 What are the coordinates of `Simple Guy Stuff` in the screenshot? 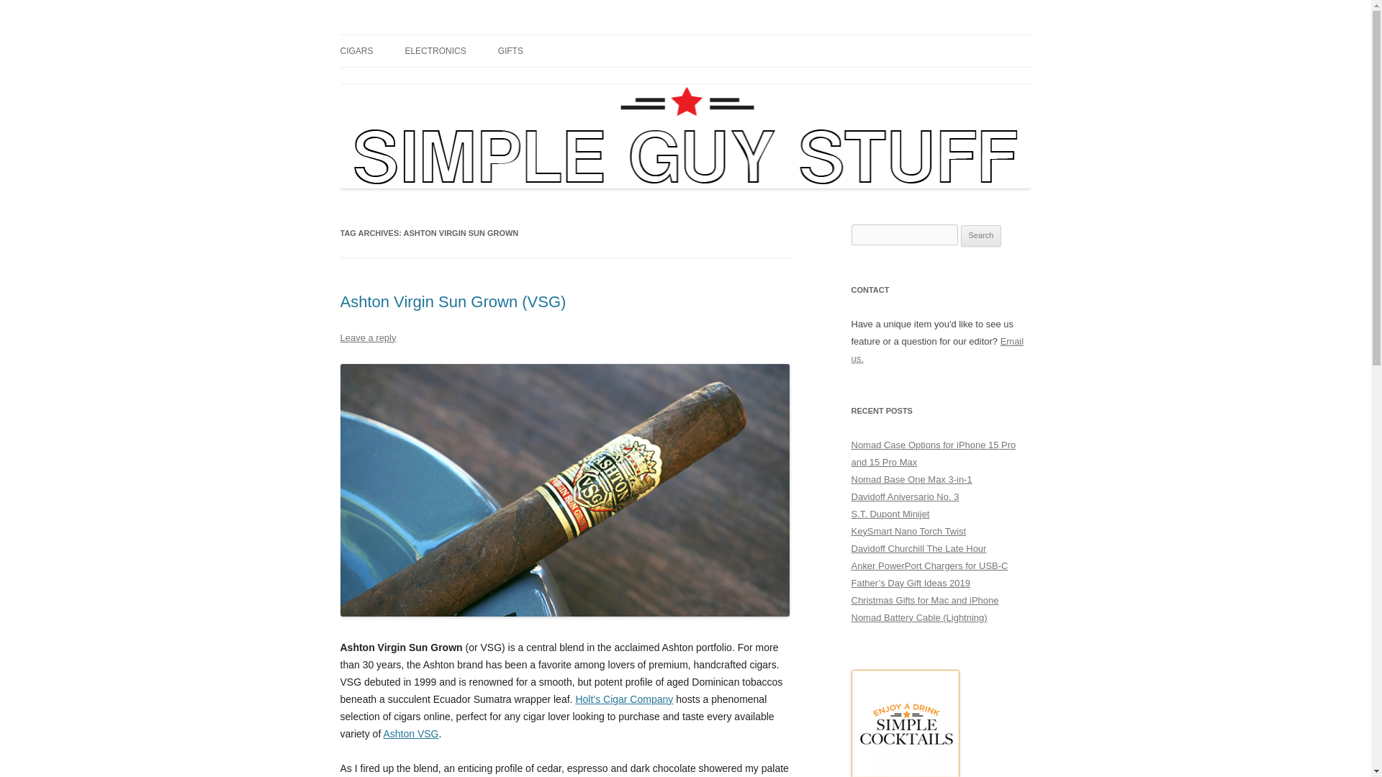 It's located at (415, 35).